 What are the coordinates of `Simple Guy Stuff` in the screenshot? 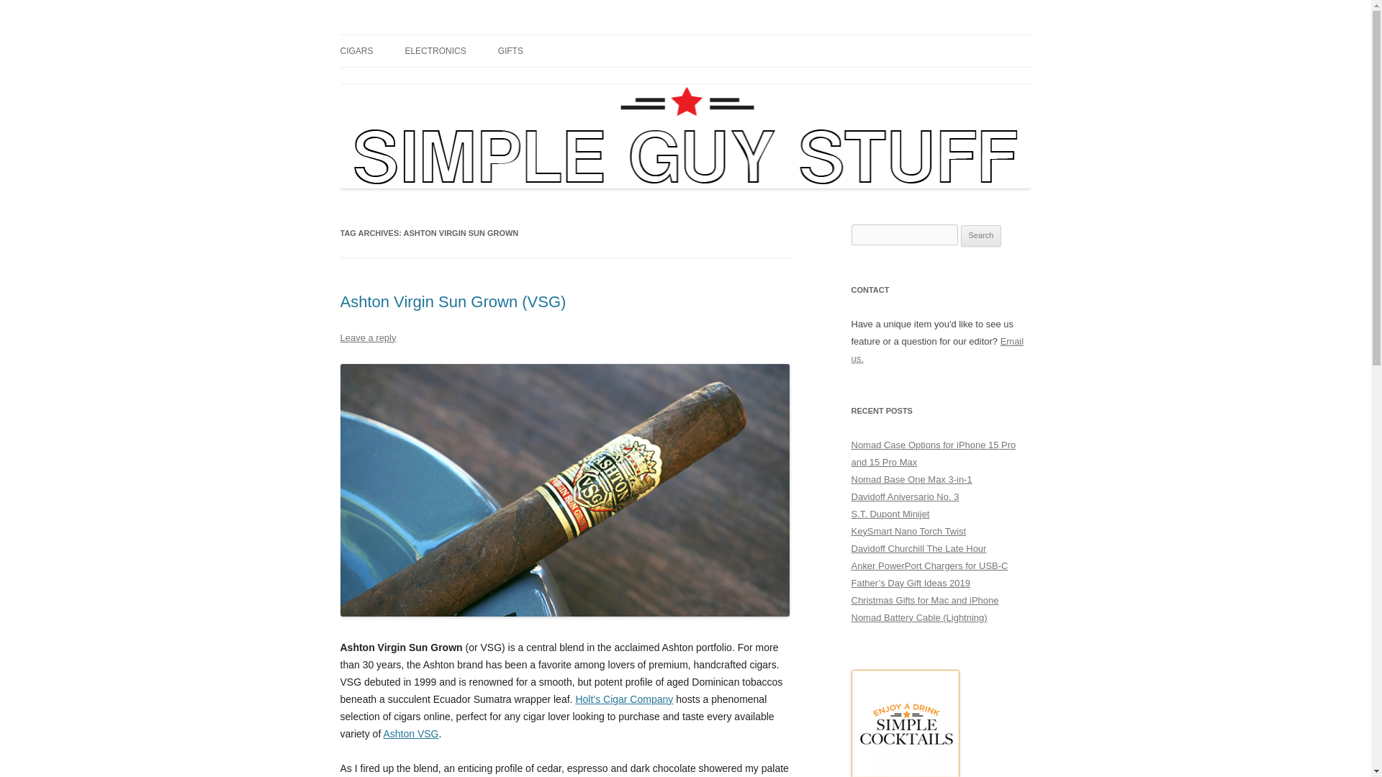 It's located at (415, 35).